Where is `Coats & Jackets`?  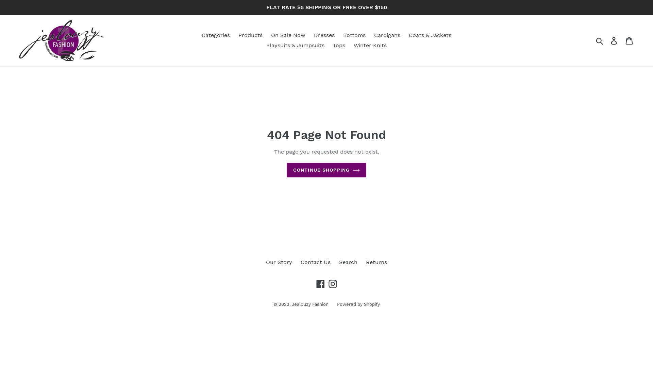
Coats & Jackets is located at coordinates (430, 35).